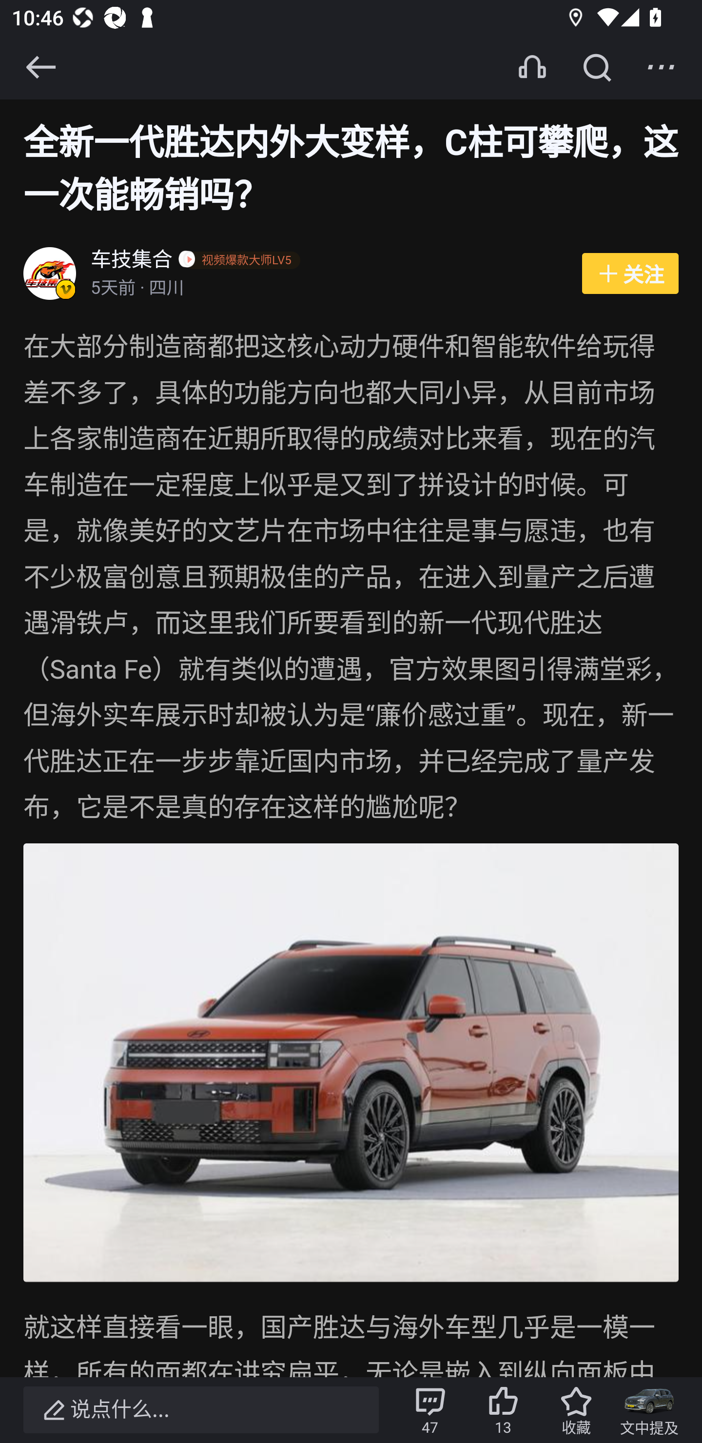 The image size is (702, 1443). I want to click on c9cb558bacd790f5b8d2c5f3a44a9243 视频爆款大师LV5, so click(242, 261).